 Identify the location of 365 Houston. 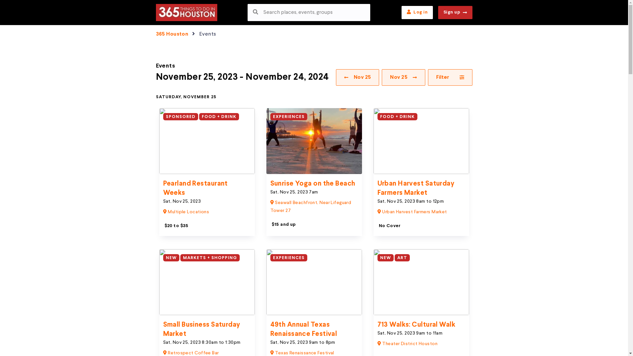
(172, 34).